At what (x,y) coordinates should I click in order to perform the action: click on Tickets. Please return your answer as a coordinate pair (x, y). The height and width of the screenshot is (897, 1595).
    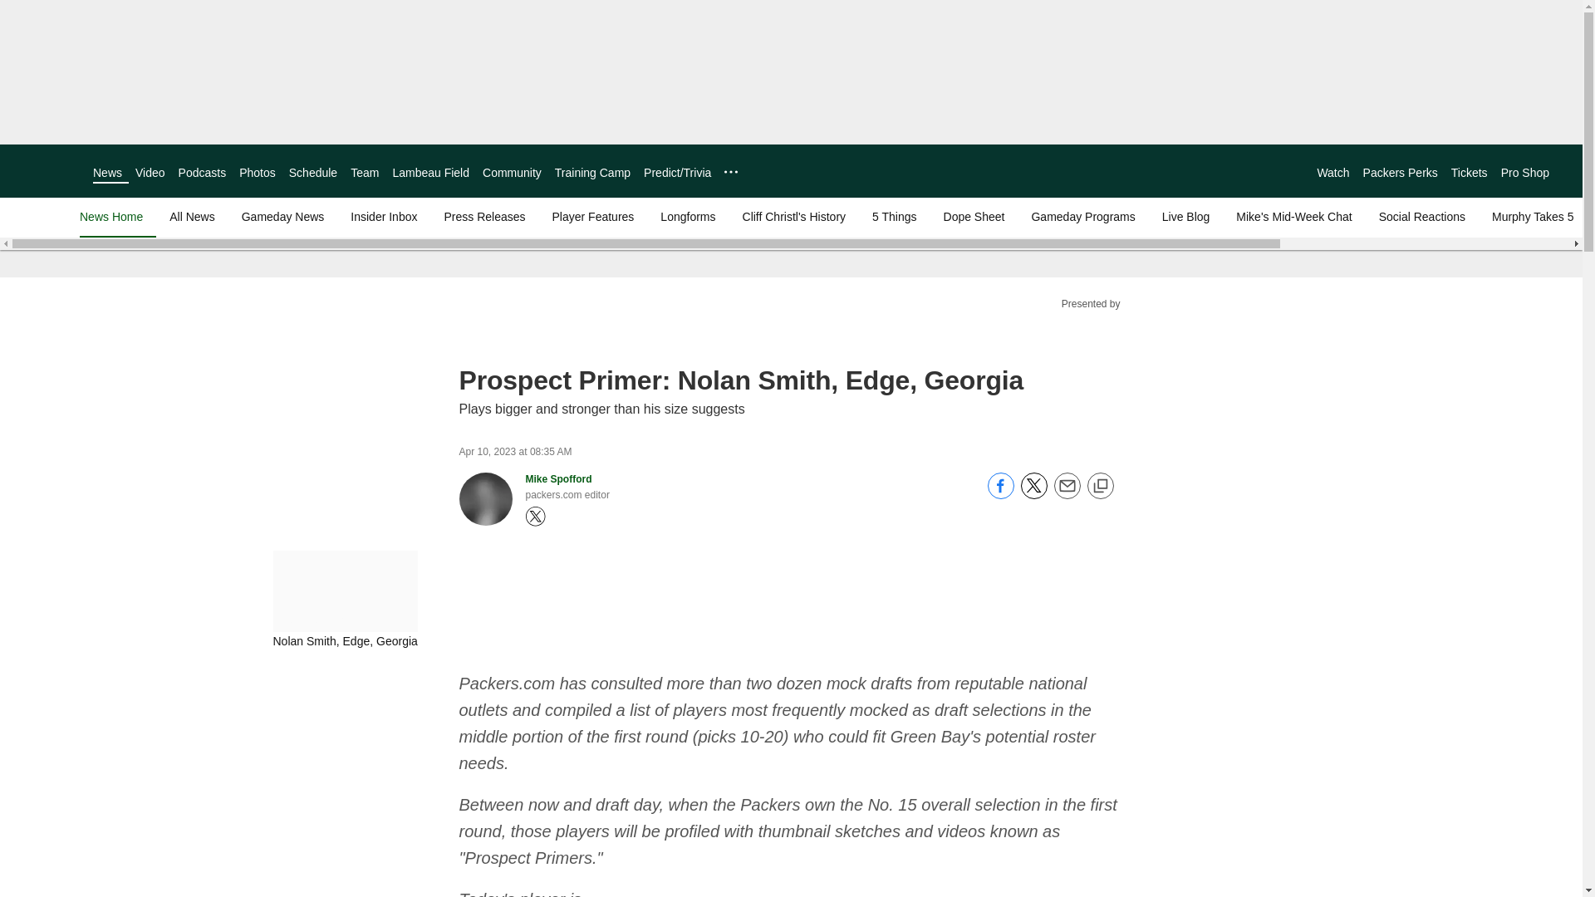
    Looking at the image, I should click on (1470, 173).